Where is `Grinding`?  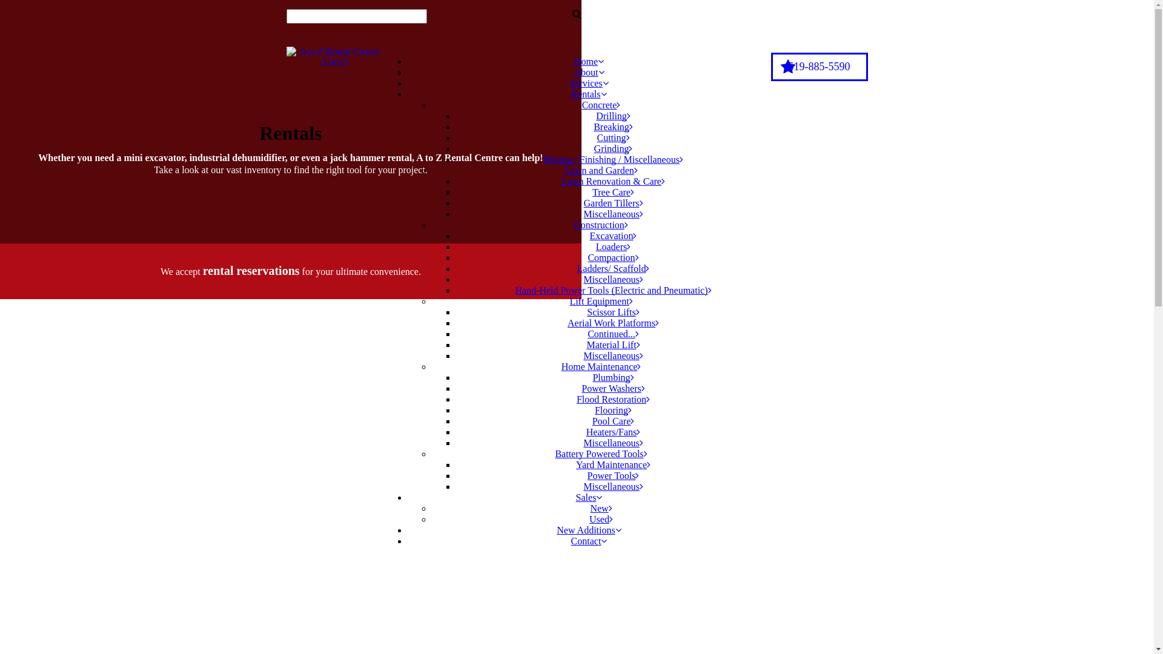 Grinding is located at coordinates (614, 149).